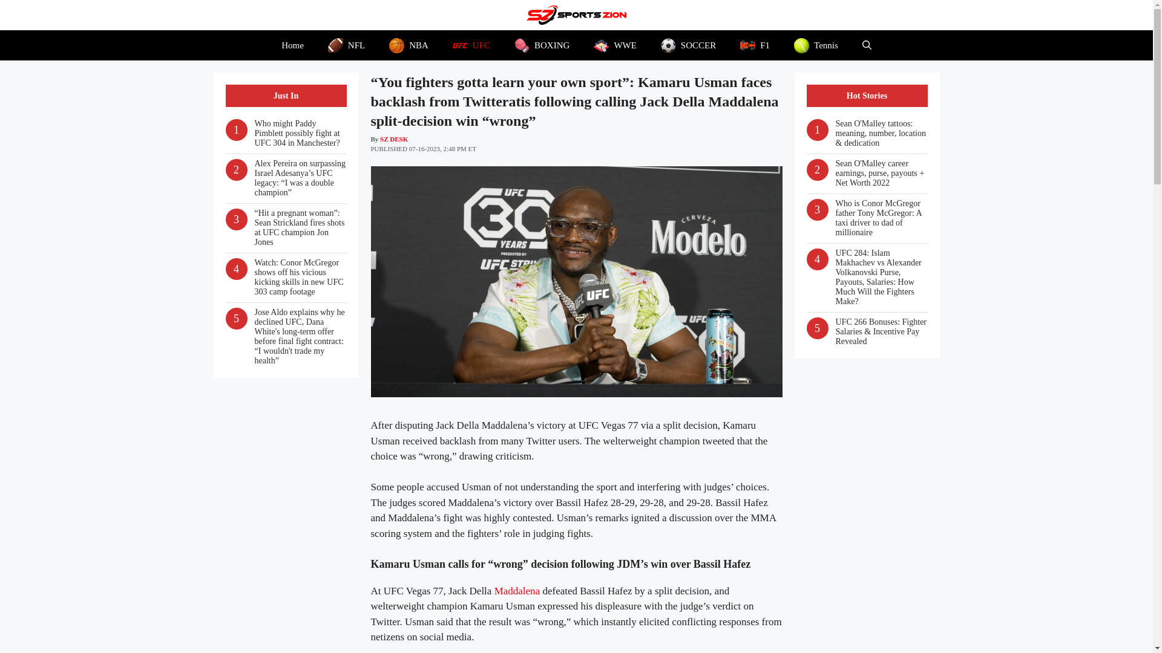 The width and height of the screenshot is (1162, 653). What do you see at coordinates (816, 45) in the screenshot?
I see `Tennis` at bounding box center [816, 45].